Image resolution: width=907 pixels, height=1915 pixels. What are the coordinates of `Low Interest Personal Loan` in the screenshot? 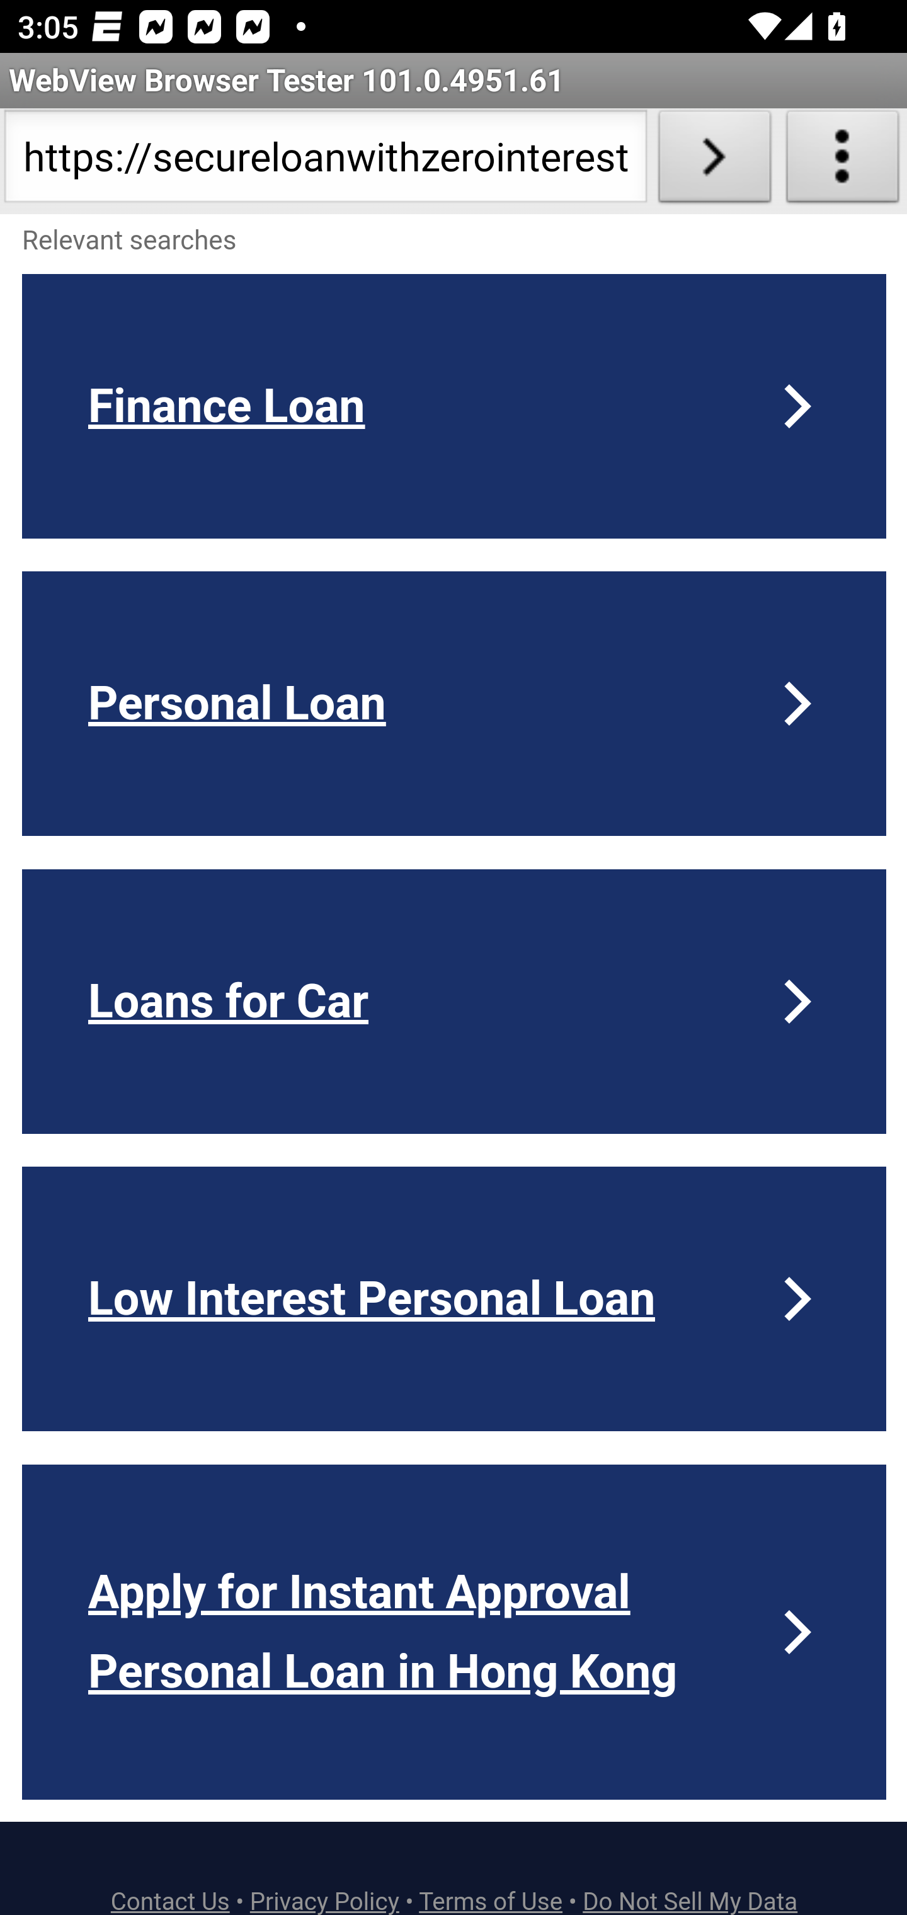 It's located at (455, 1298).